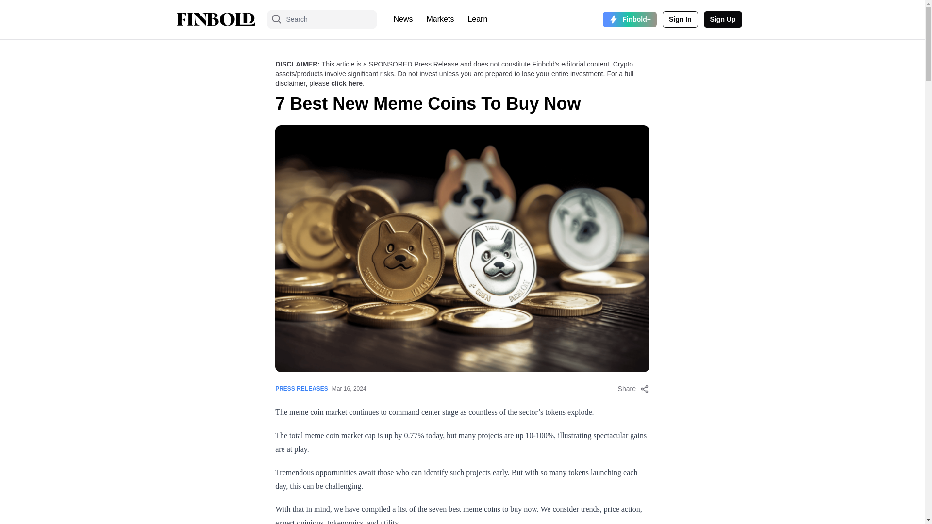 Image resolution: width=932 pixels, height=524 pixels. Describe the element at coordinates (722, 19) in the screenshot. I see `Account` at that location.